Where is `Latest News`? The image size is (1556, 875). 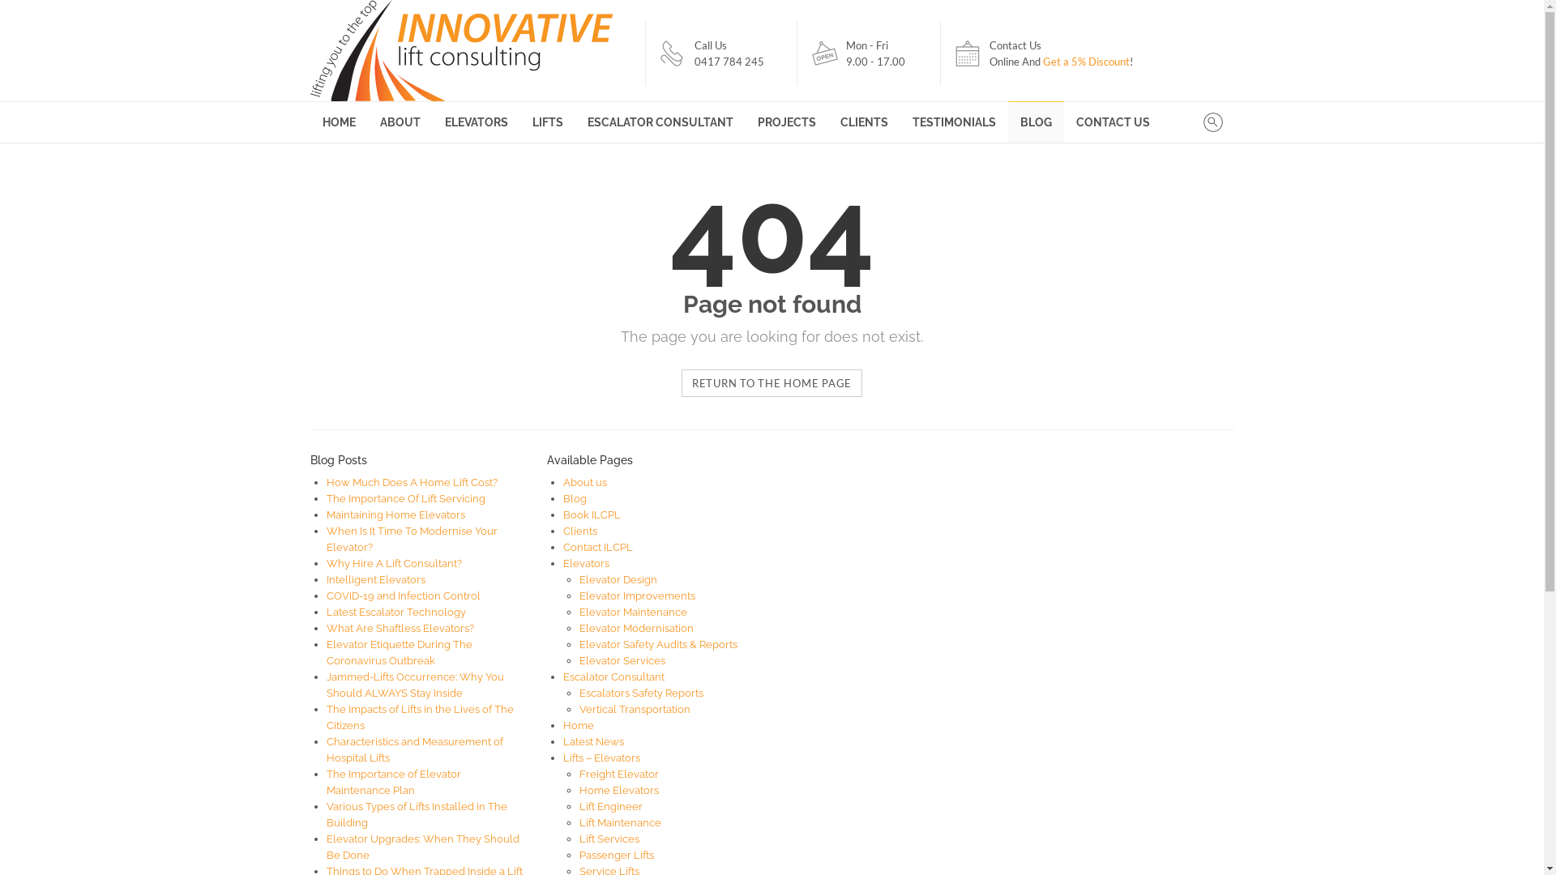
Latest News is located at coordinates (593, 742).